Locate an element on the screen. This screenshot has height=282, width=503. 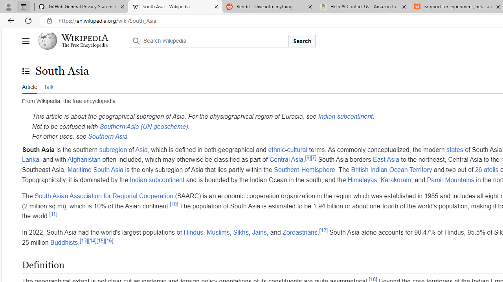
Southern Asia (UN geoscheme) is located at coordinates (144, 126).